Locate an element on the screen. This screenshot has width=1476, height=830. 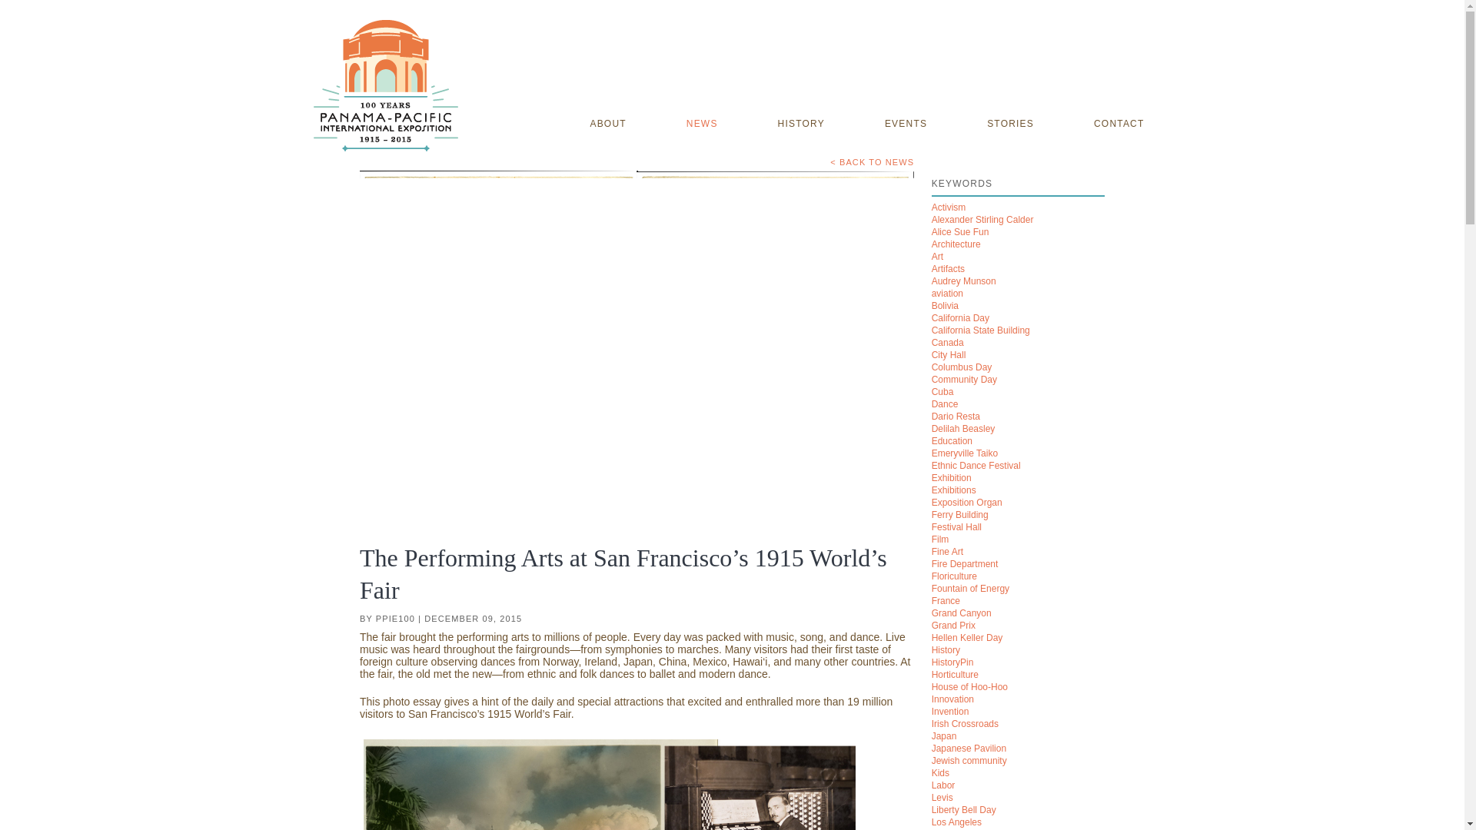
EVENTS is located at coordinates (906, 124).